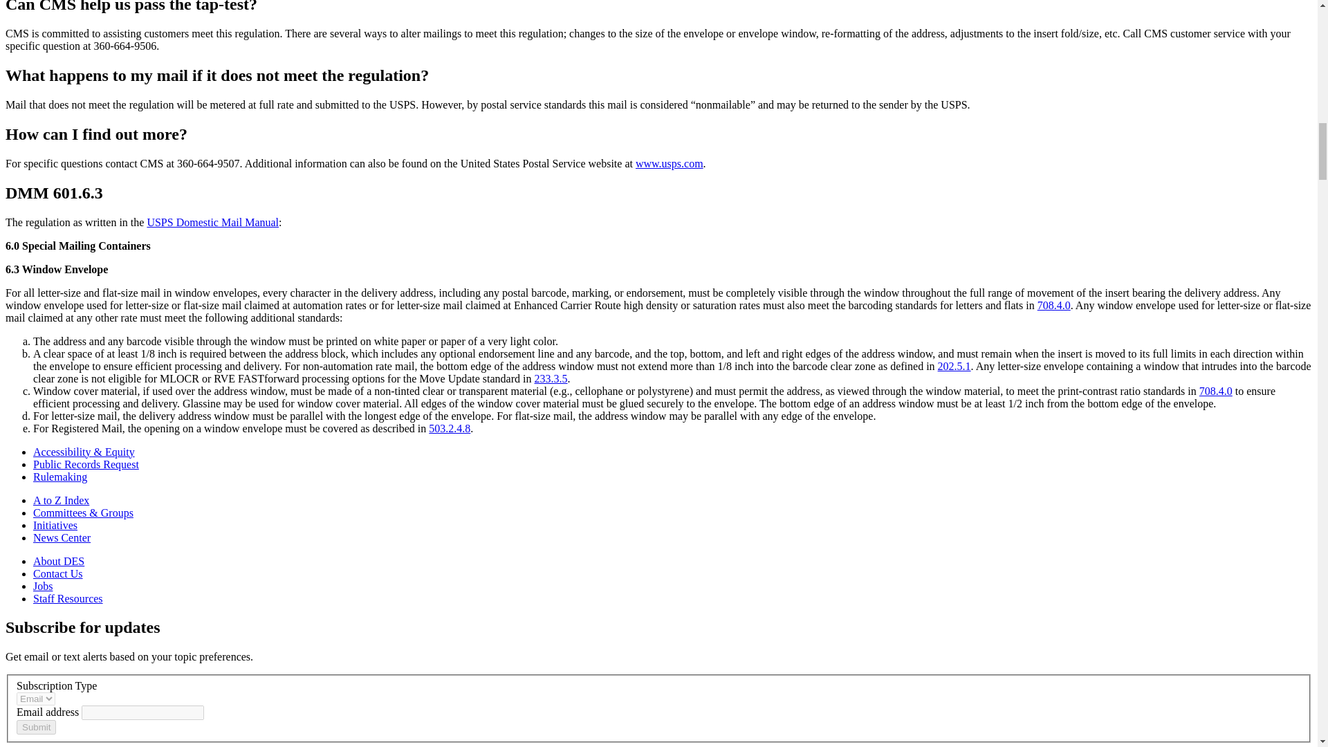 This screenshot has width=1328, height=747. I want to click on Jobs at DES, so click(43, 587).